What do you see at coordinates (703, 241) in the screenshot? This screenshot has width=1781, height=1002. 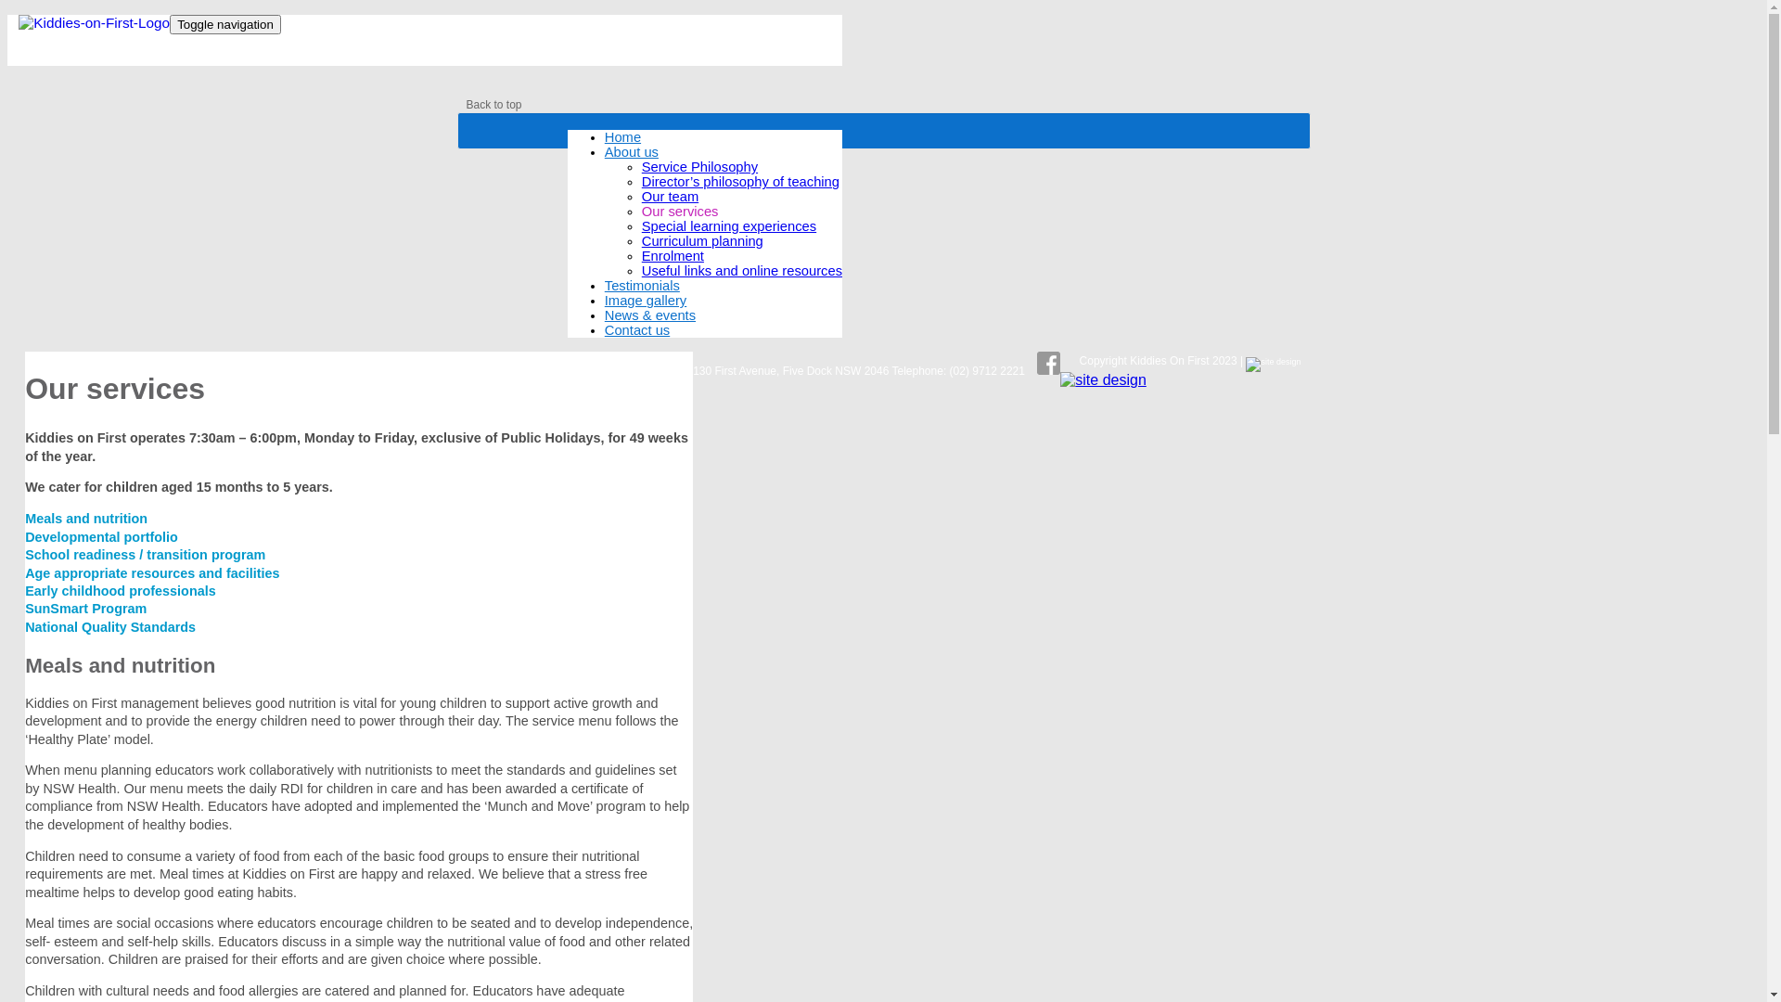 I see `Curriculum planning` at bounding box center [703, 241].